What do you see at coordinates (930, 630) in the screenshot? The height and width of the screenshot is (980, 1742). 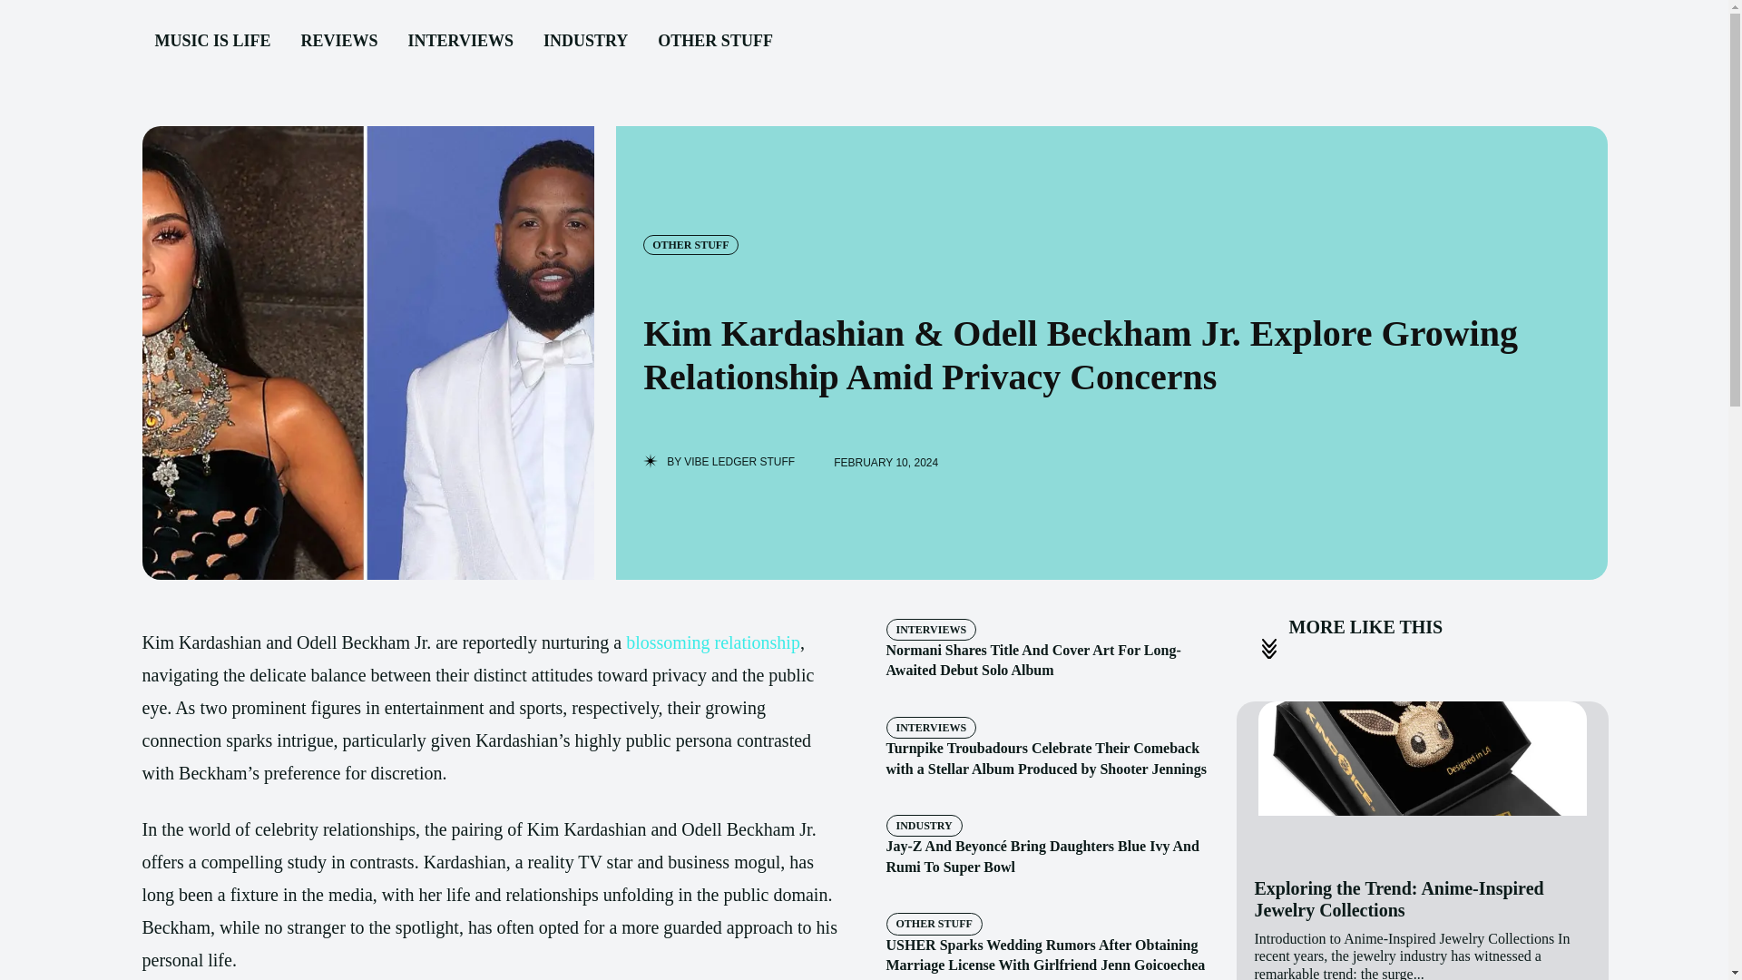 I see `INTERVIEWS` at bounding box center [930, 630].